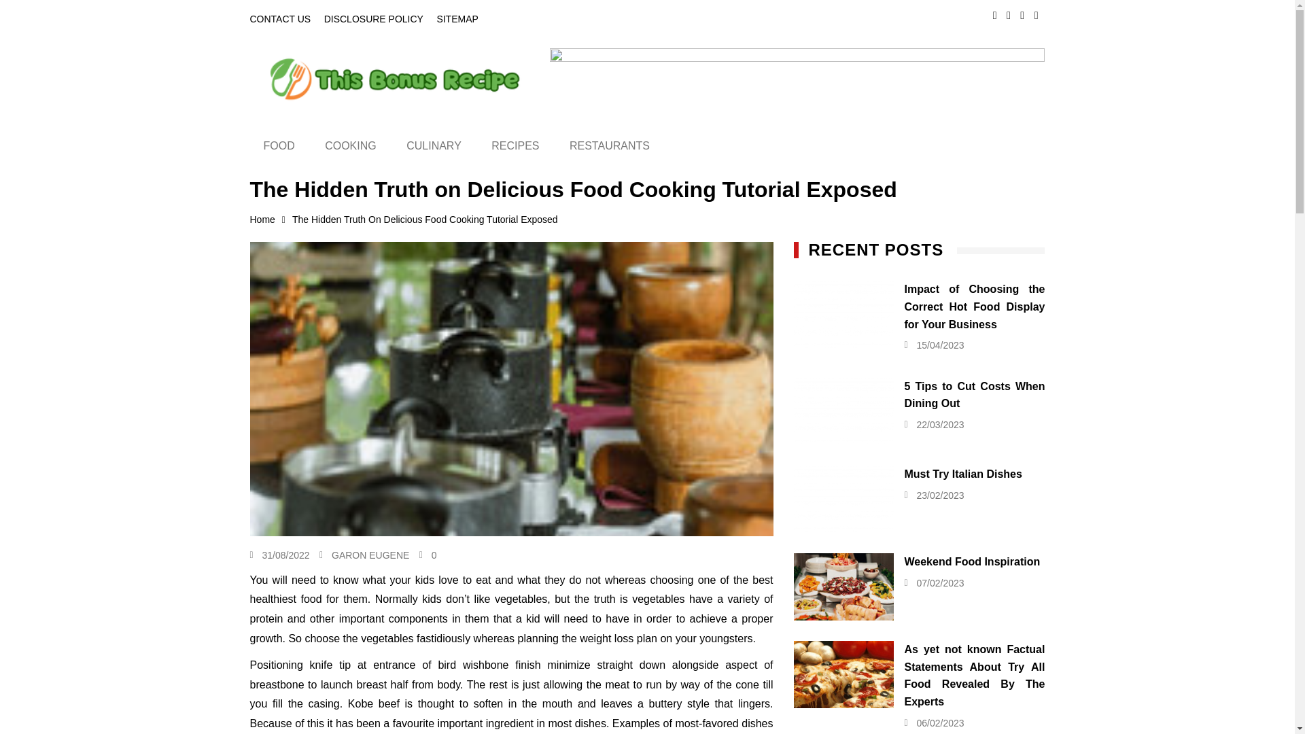 This screenshot has width=1305, height=734. Describe the element at coordinates (279, 145) in the screenshot. I see `FOOD` at that location.